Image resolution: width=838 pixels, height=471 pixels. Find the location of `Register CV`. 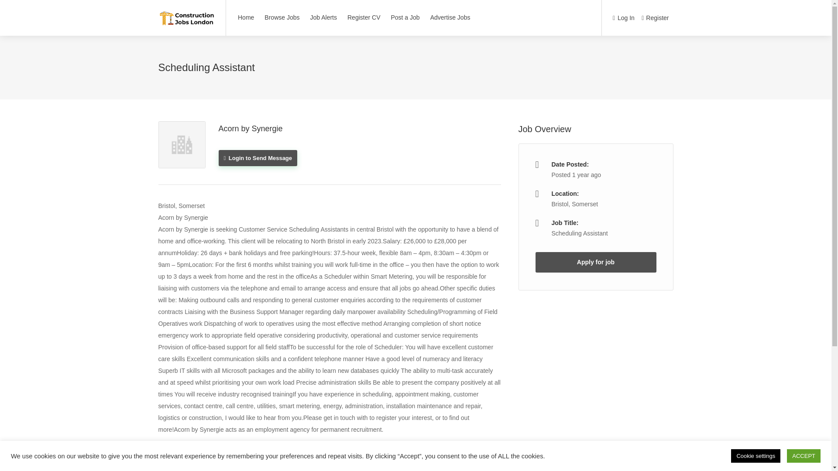

Register CV is located at coordinates (364, 17).